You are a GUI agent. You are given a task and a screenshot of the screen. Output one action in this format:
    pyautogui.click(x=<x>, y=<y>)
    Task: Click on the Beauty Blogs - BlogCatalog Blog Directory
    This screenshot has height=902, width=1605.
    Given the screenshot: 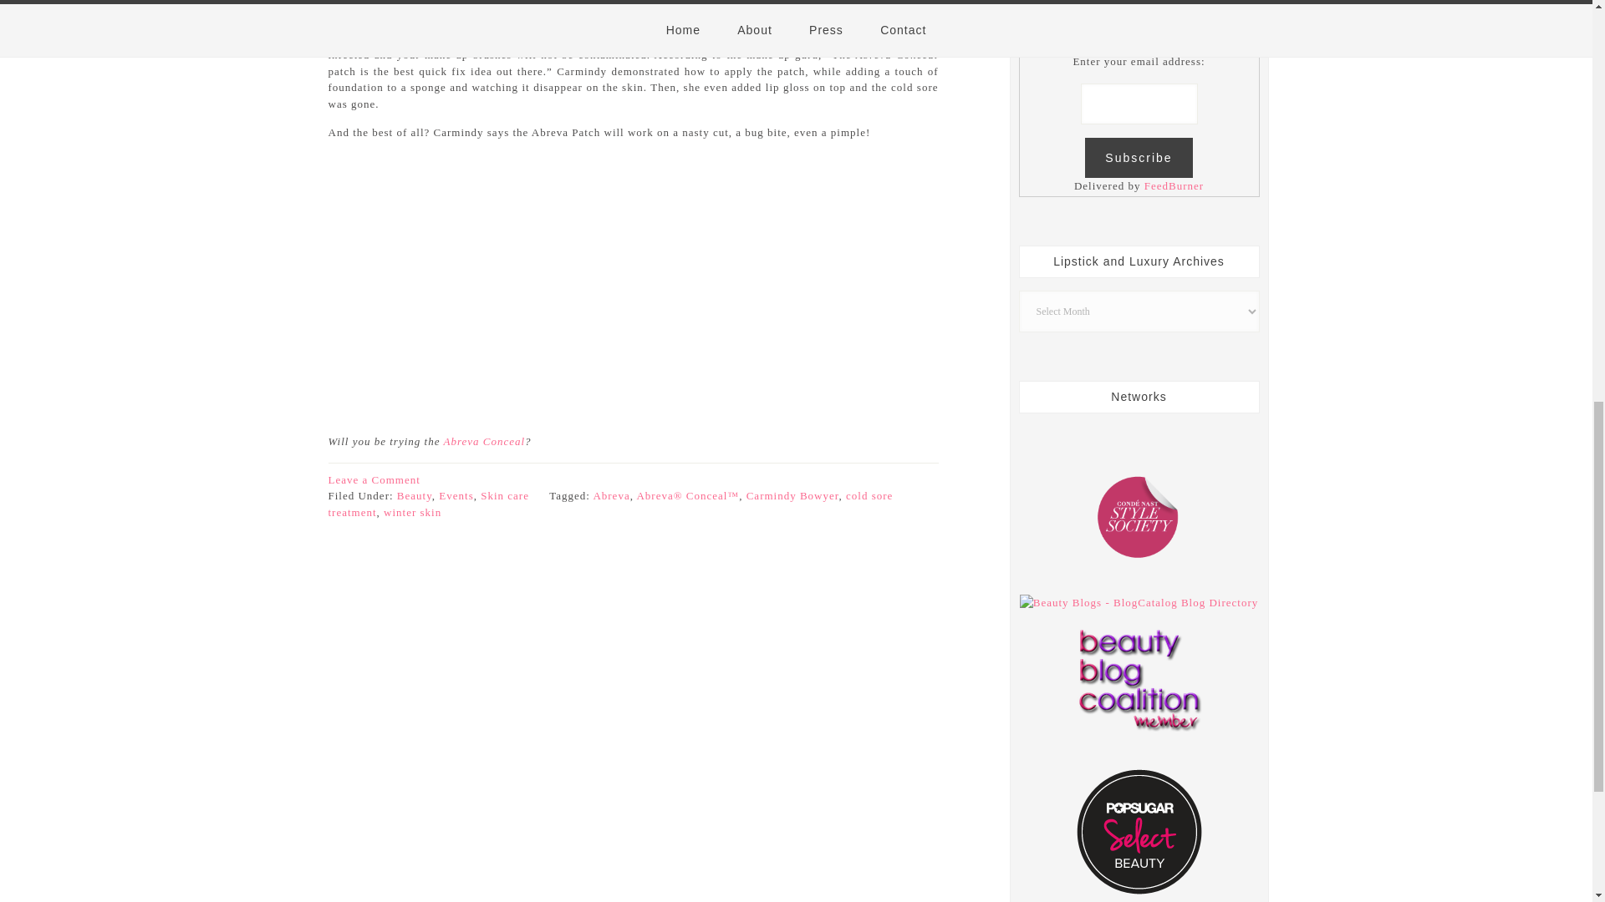 What is the action you would take?
    pyautogui.click(x=1139, y=602)
    